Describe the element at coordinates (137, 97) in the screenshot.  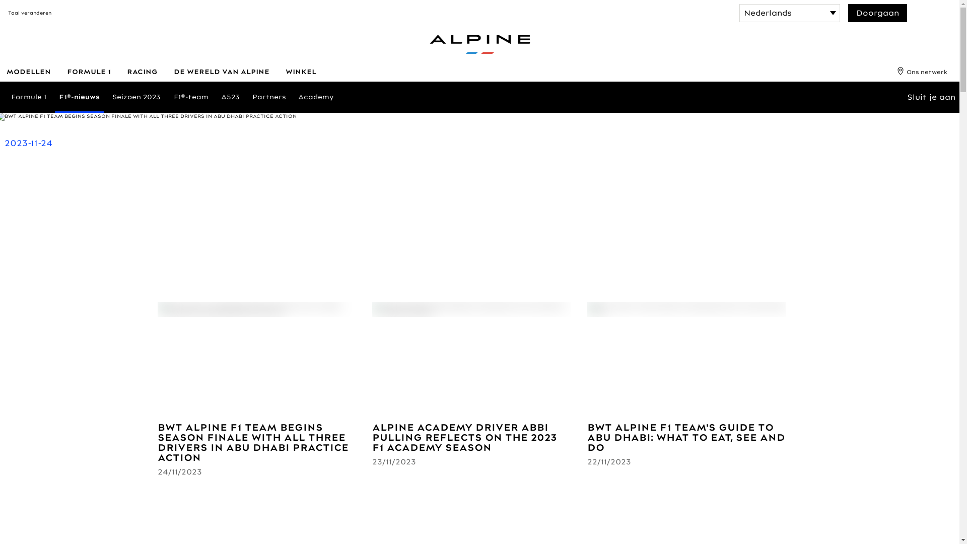
I see `Seizoen 2023` at that location.